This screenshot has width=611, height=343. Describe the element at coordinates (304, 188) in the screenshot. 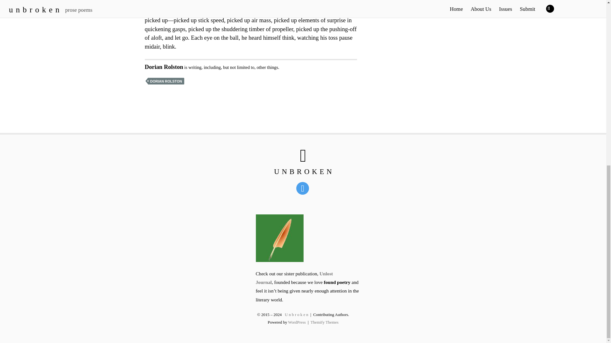

I see `Twitter` at that location.